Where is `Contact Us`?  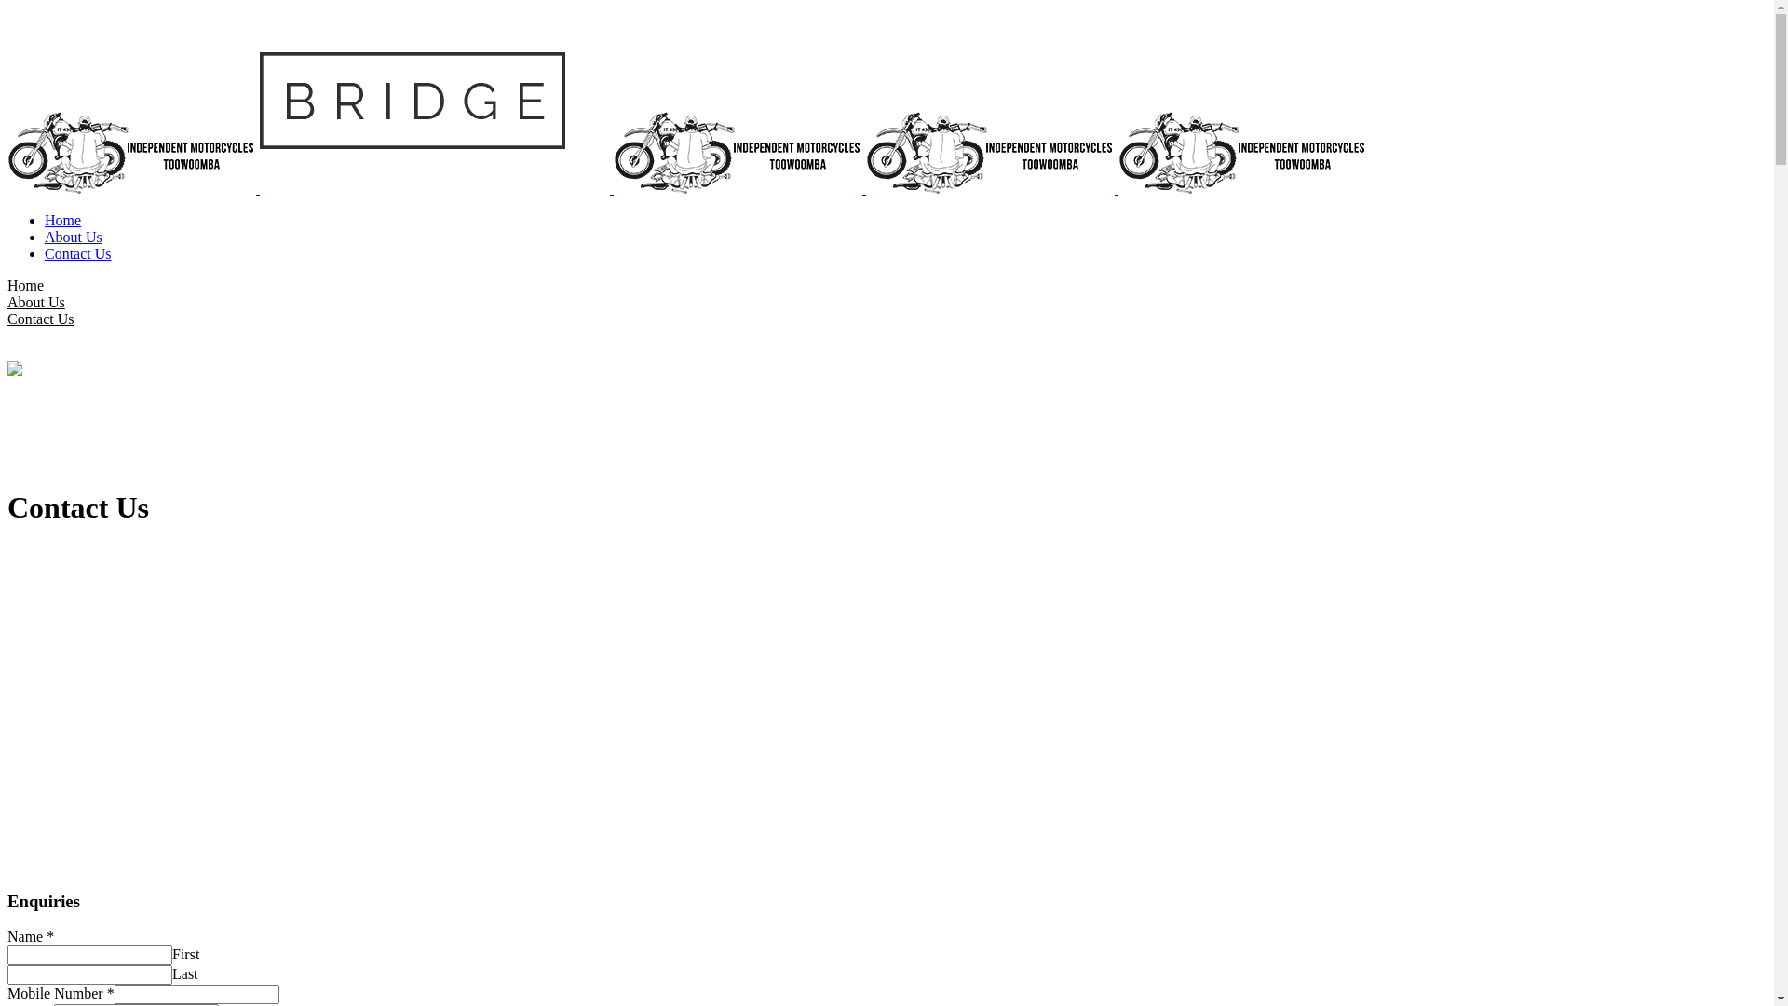
Contact Us is located at coordinates (41, 319).